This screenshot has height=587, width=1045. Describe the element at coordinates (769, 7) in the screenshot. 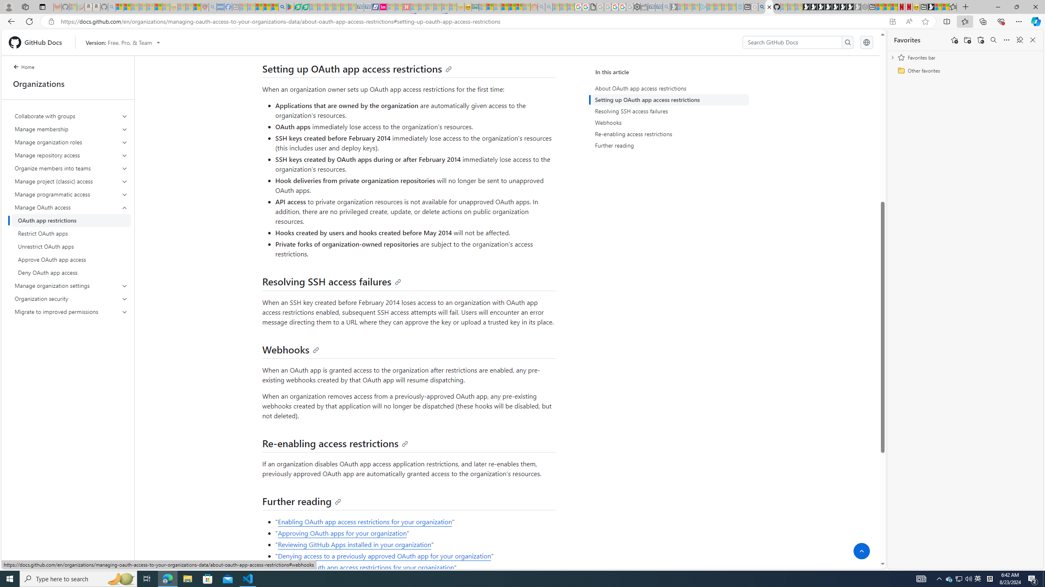

I see `About OAuth app access restrictions - GitHub Docs` at that location.